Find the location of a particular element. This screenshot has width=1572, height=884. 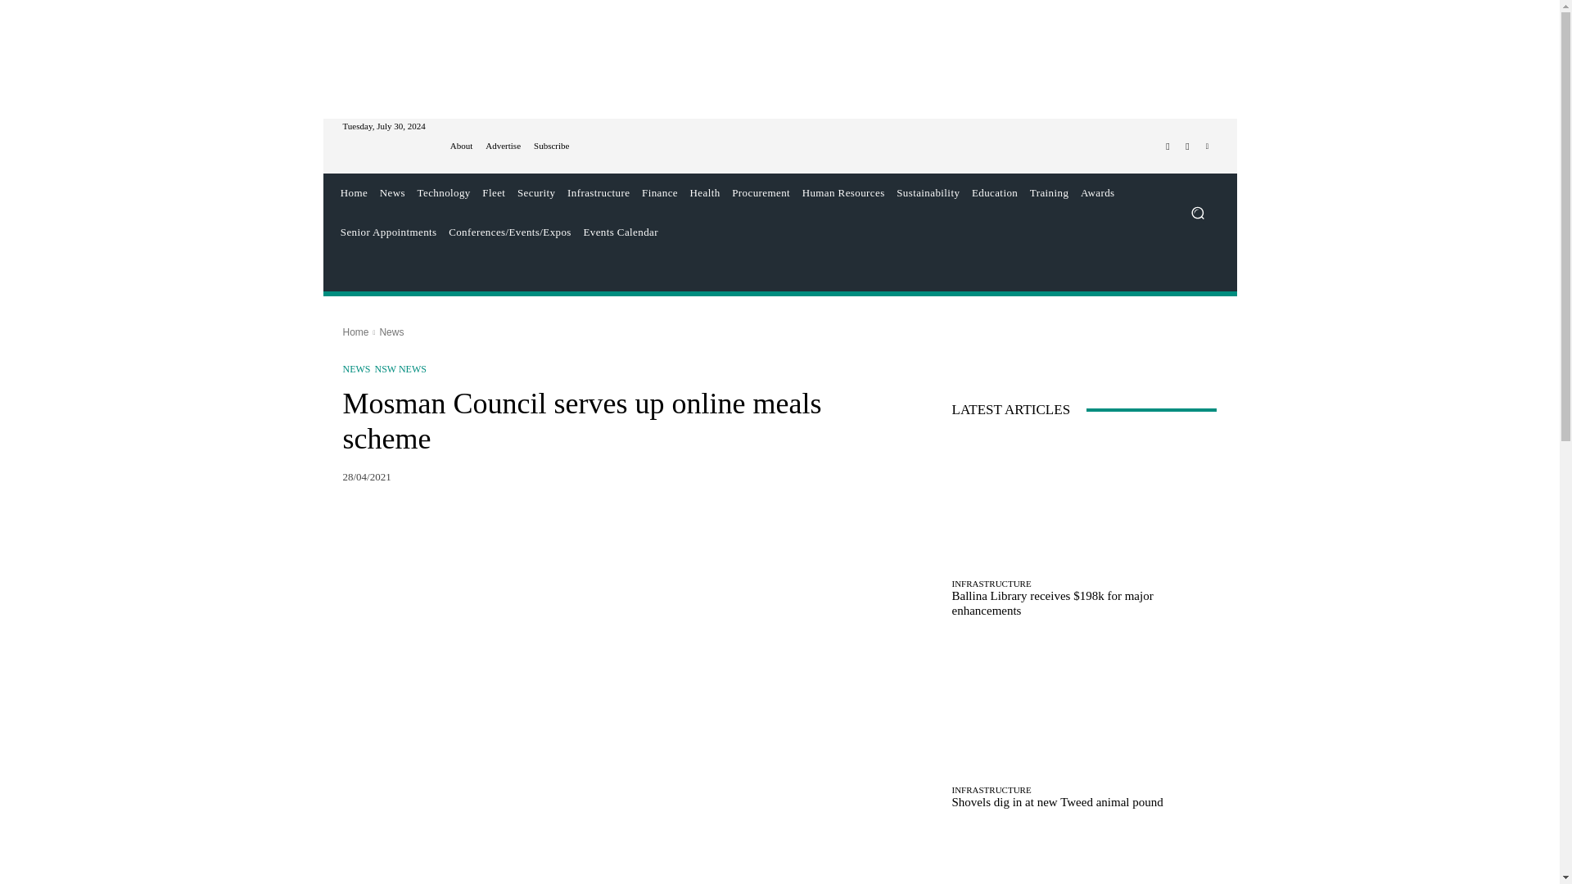

Advertise is located at coordinates (503, 146).